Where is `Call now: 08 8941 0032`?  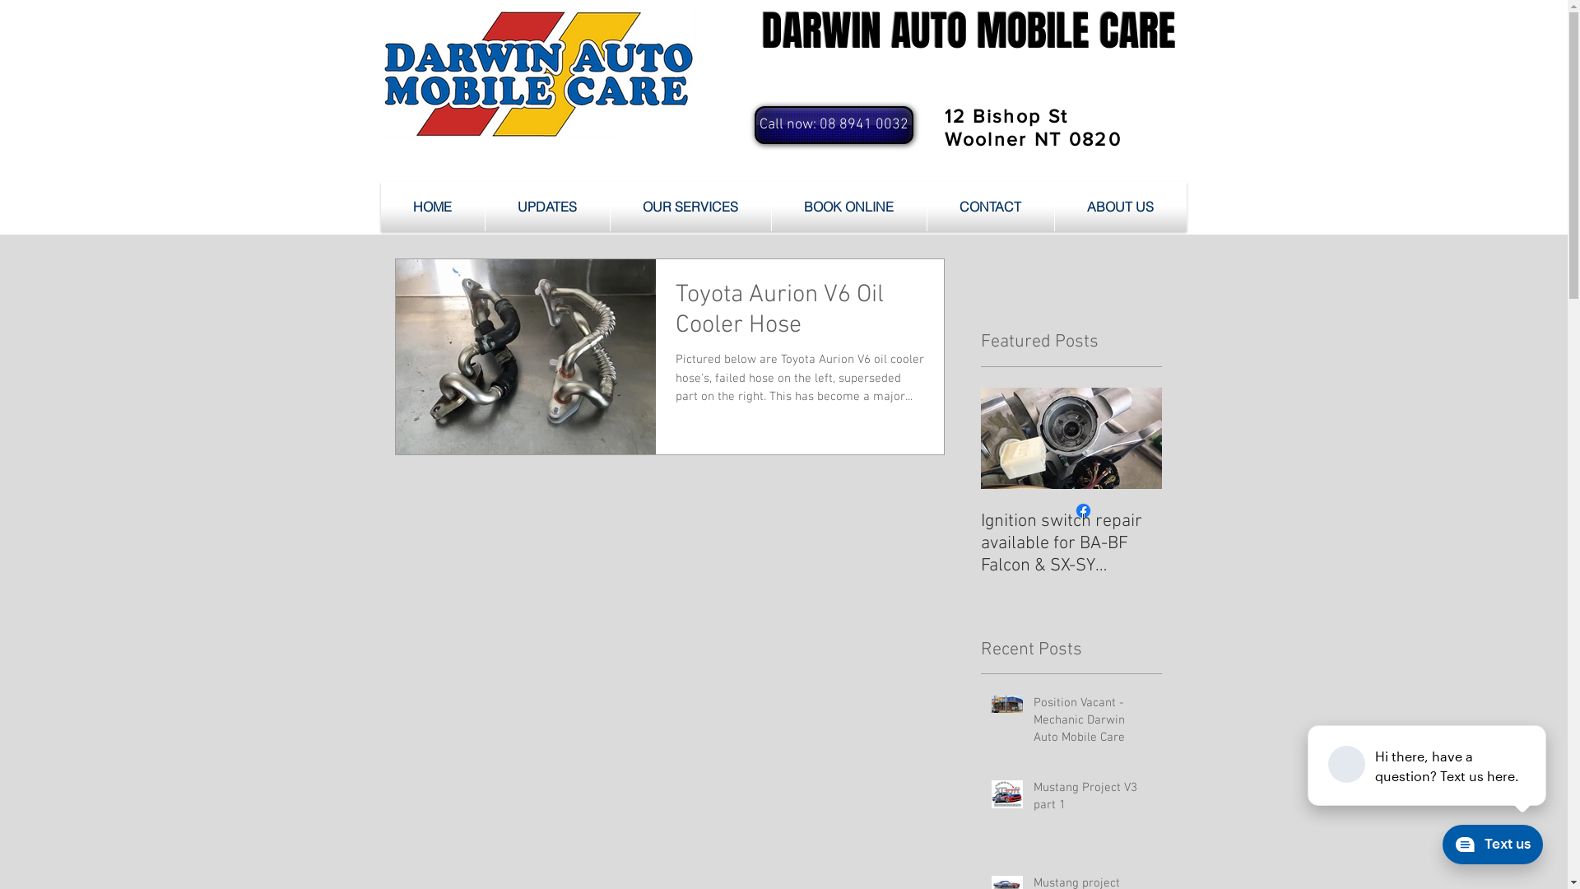
Call now: 08 8941 0032 is located at coordinates (833, 125).